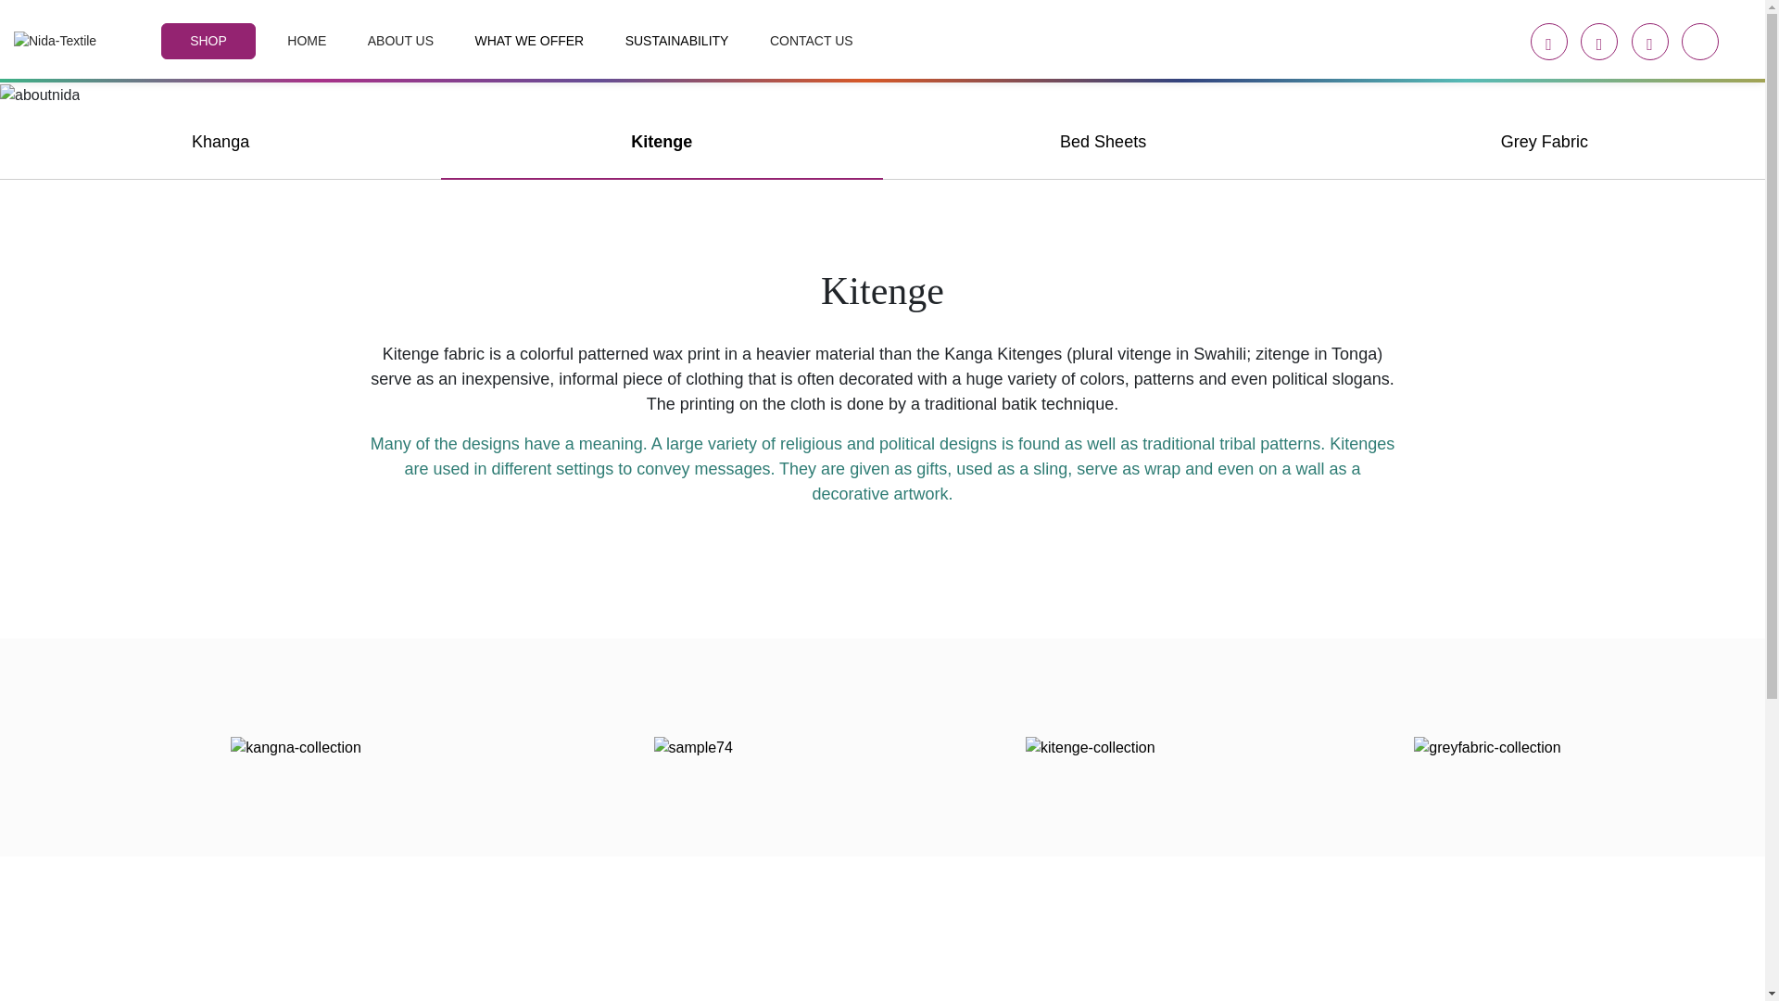  Describe the element at coordinates (208, 41) in the screenshot. I see `SHOP` at that location.